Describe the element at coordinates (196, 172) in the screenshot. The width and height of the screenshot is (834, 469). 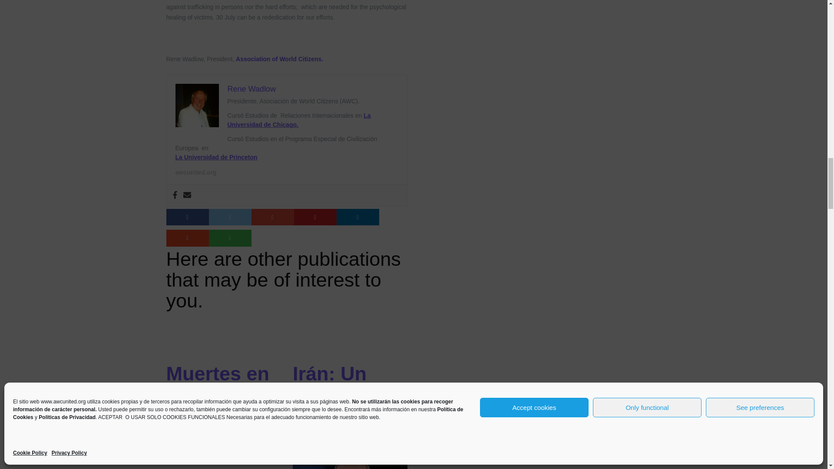
I see `awcunited.org` at that location.